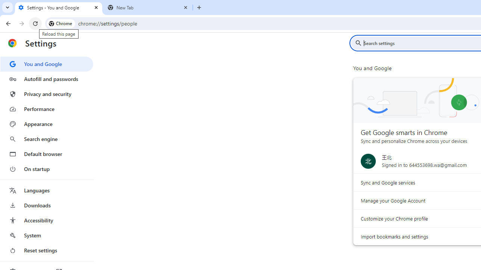 The width and height of the screenshot is (481, 270). What do you see at coordinates (59, 7) in the screenshot?
I see `Settings - You and Google` at bounding box center [59, 7].